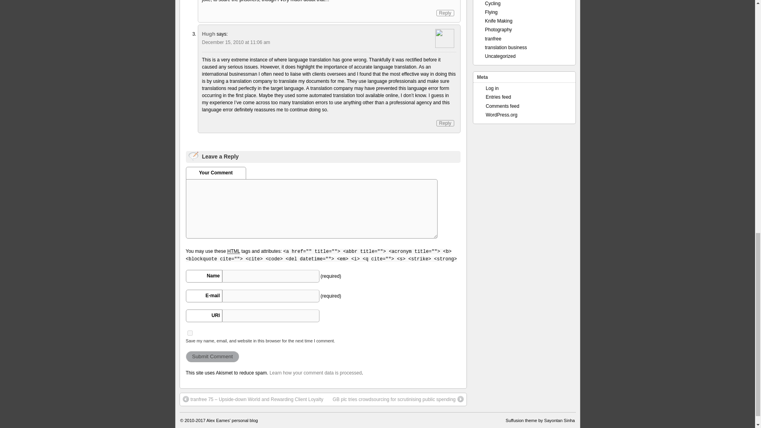 This screenshot has width=761, height=428. I want to click on HyperText Markup Language, so click(233, 251).